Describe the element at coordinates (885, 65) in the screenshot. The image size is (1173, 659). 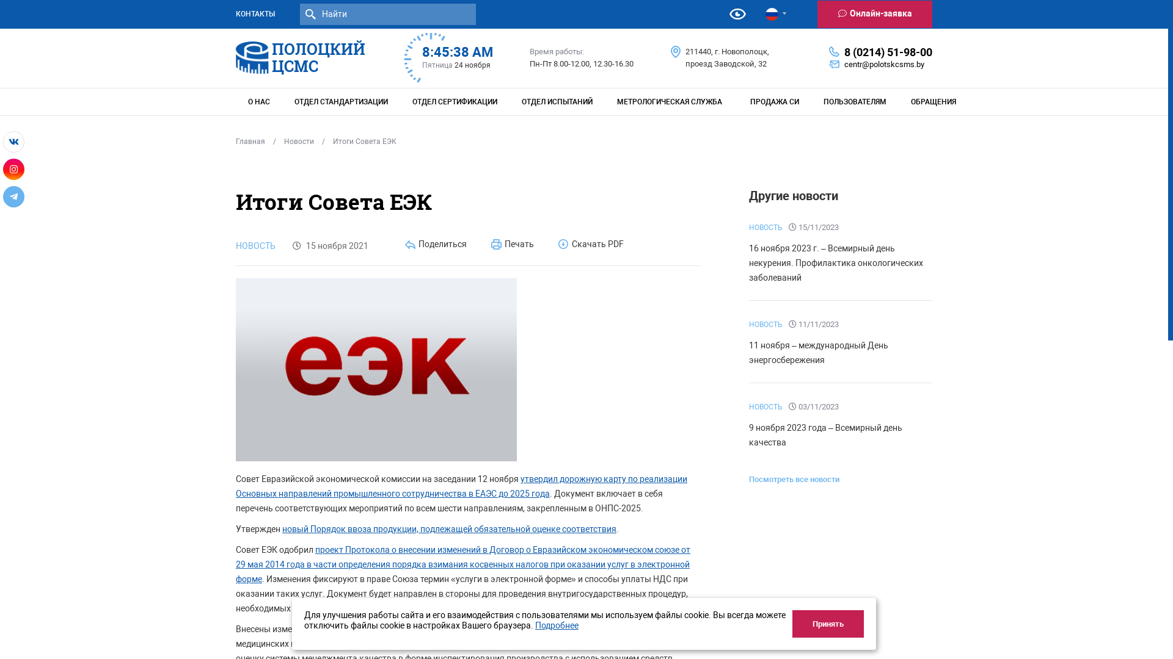
I see `centr@polotskcsms.by` at that location.